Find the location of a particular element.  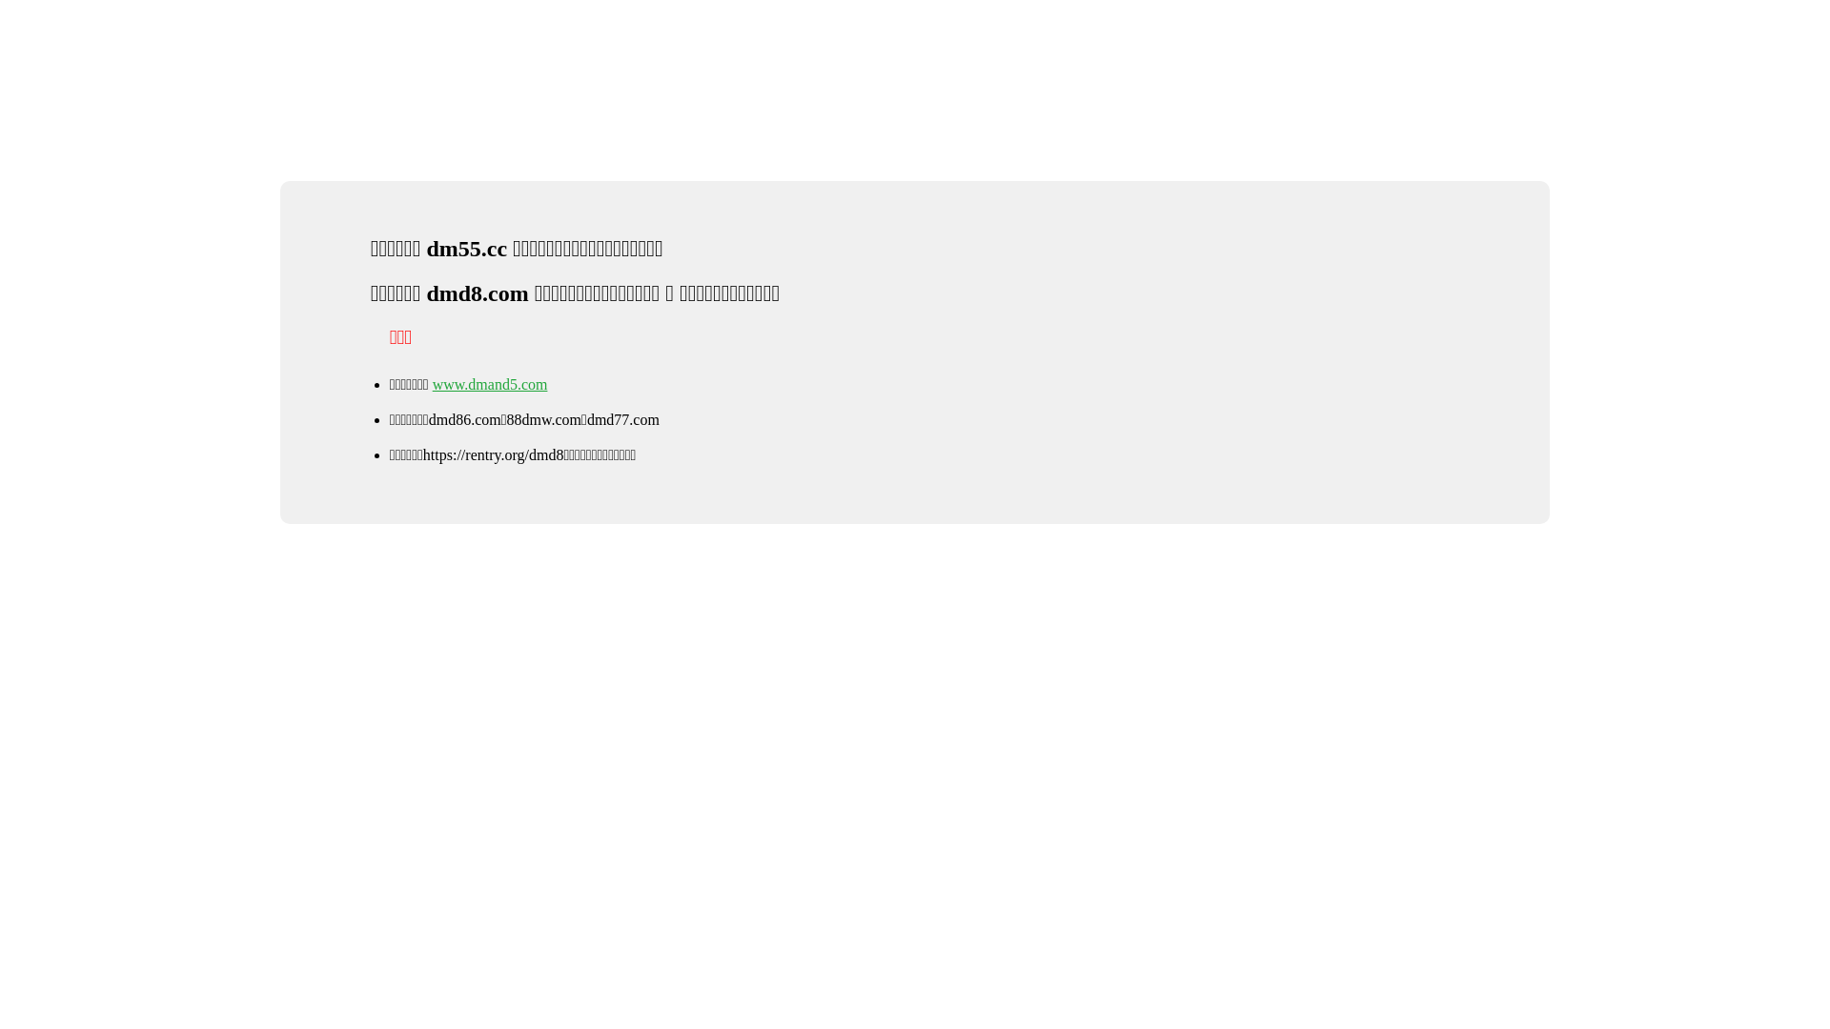

www.dmand5.com is located at coordinates (490, 385).